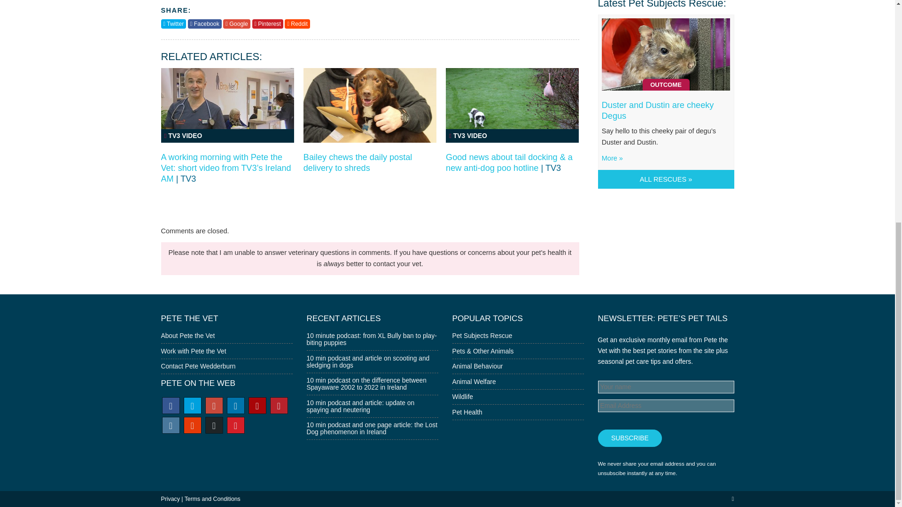  I want to click on Pete's YouTube Channel, so click(257, 407).